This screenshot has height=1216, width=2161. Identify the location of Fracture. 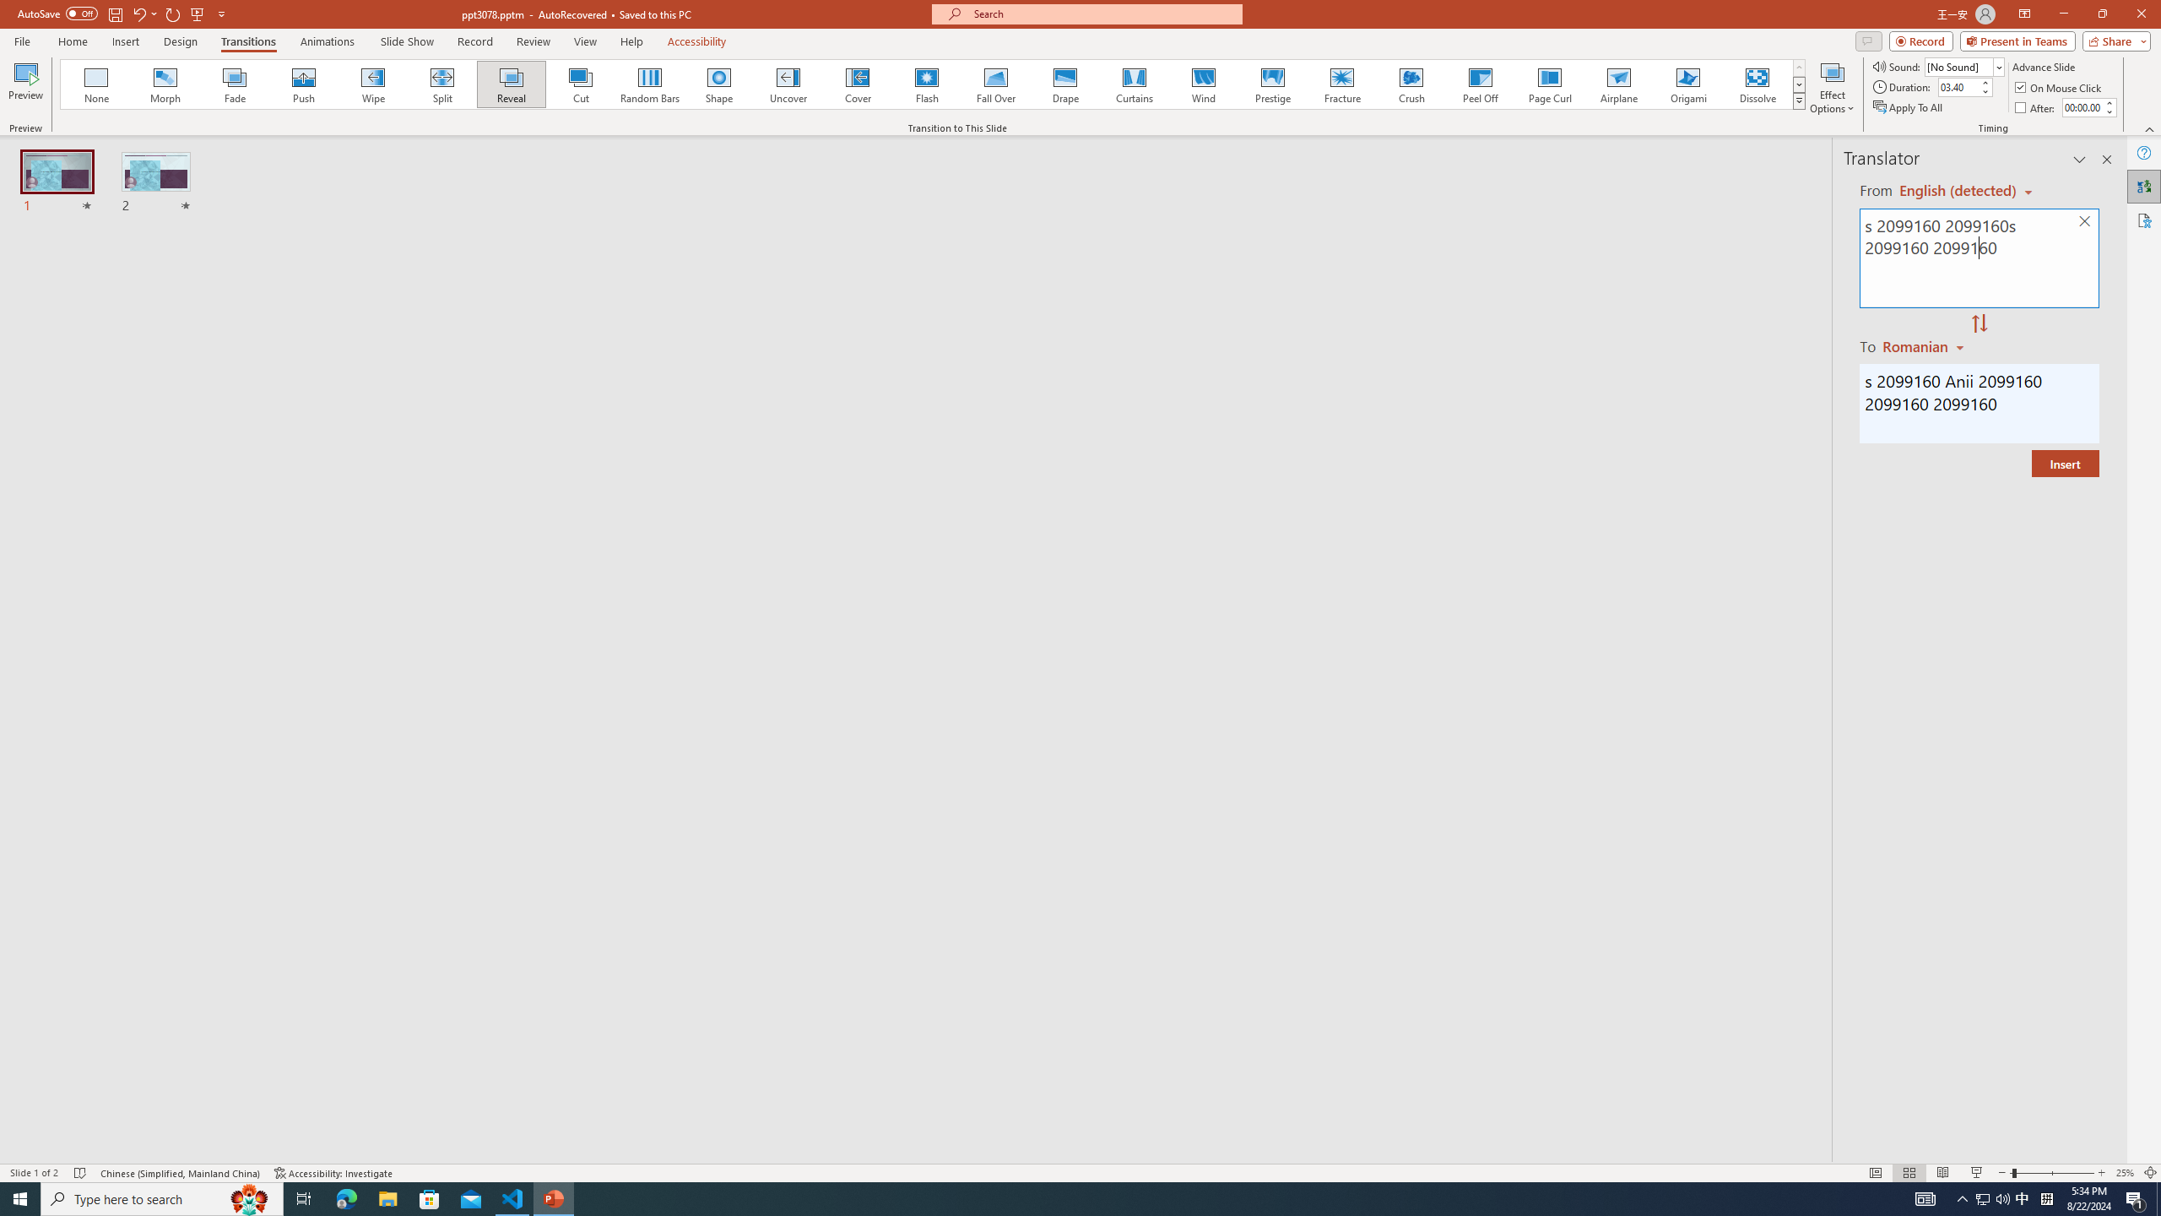
(1341, 84).